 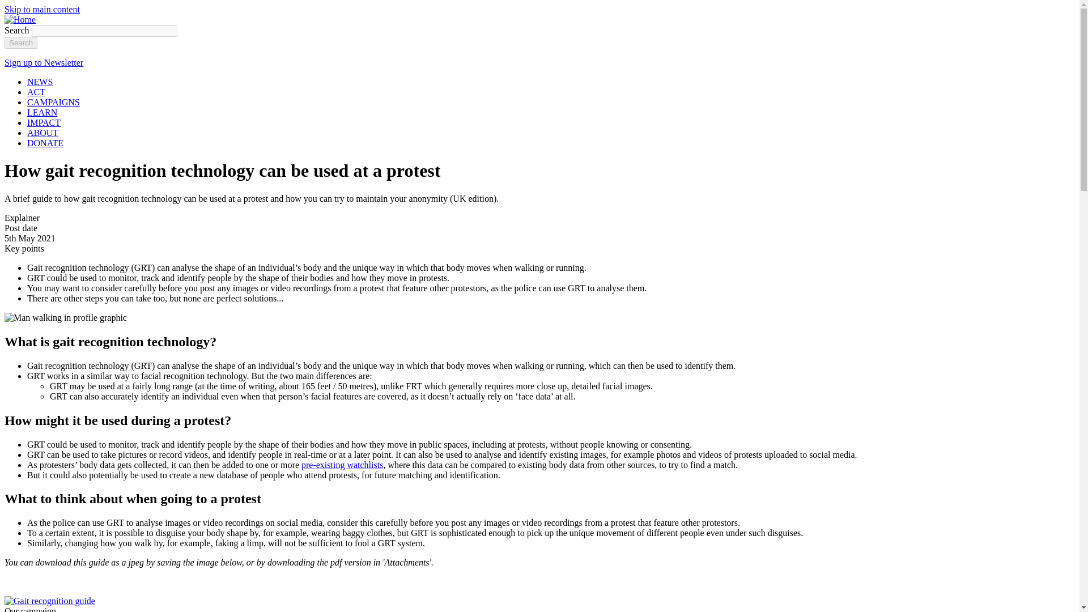 I want to click on ABOUT, so click(x=43, y=133).